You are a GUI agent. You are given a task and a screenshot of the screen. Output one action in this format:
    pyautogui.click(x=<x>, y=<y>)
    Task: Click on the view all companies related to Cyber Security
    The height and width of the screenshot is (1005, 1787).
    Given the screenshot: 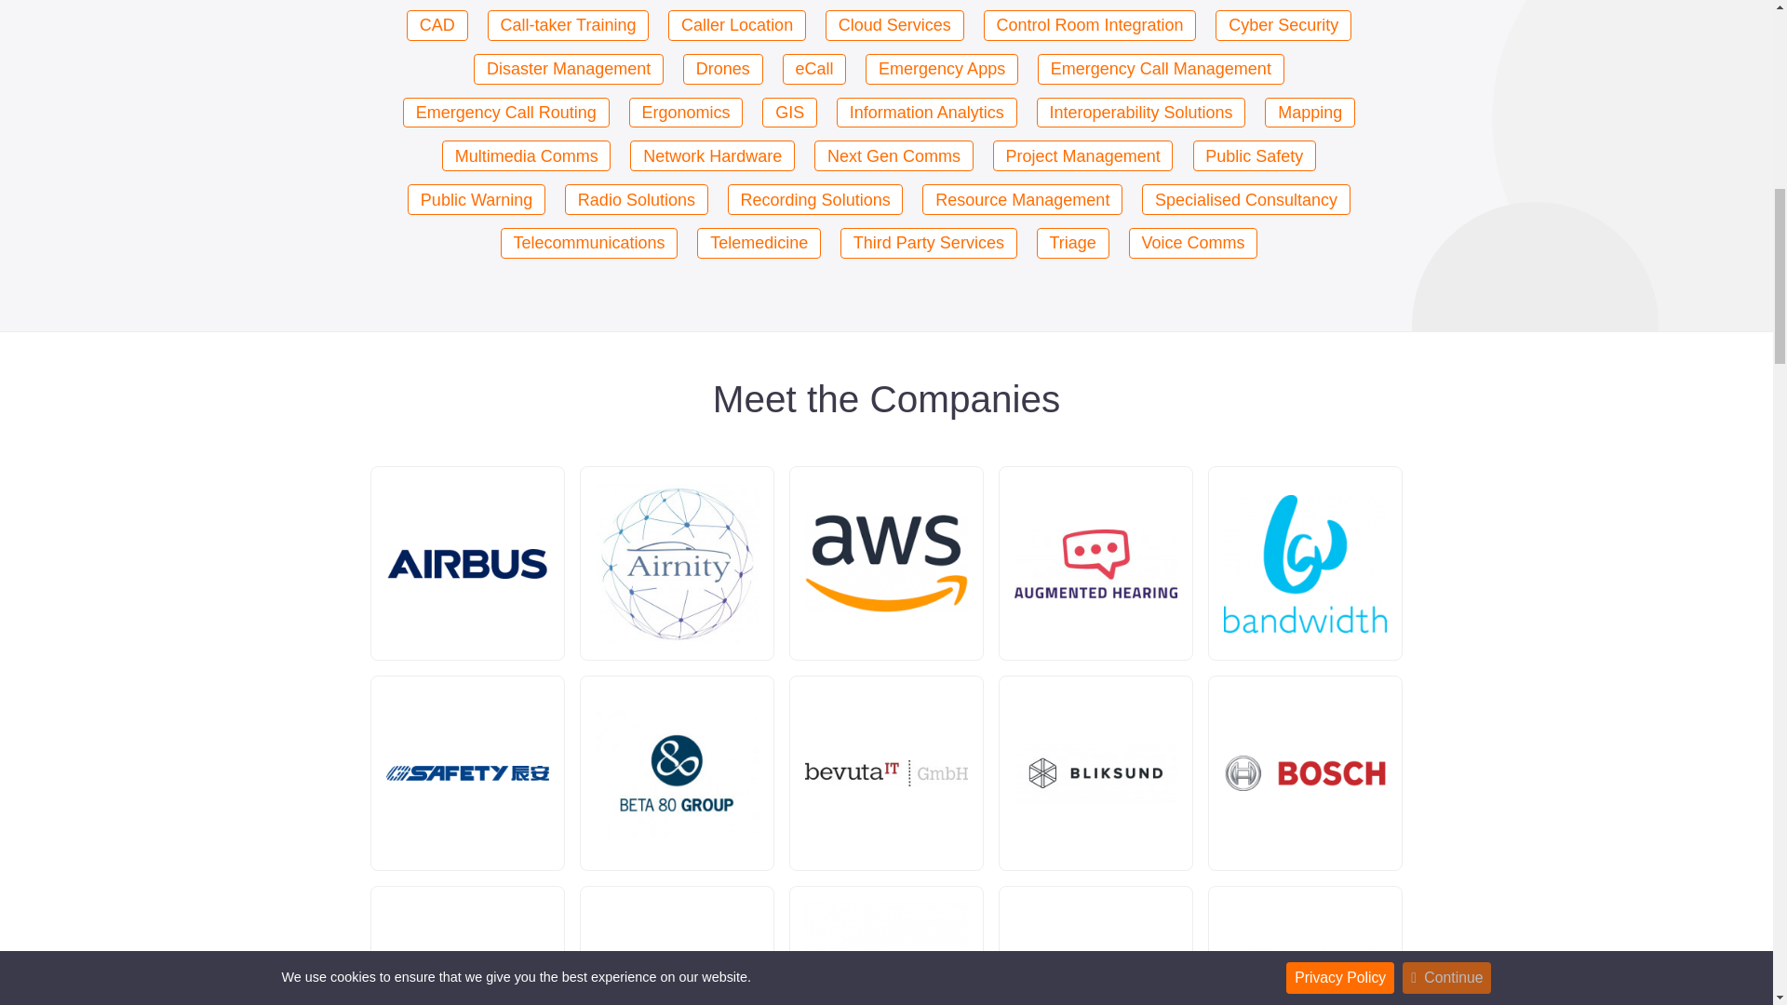 What is the action you would take?
    pyautogui.click(x=1283, y=25)
    